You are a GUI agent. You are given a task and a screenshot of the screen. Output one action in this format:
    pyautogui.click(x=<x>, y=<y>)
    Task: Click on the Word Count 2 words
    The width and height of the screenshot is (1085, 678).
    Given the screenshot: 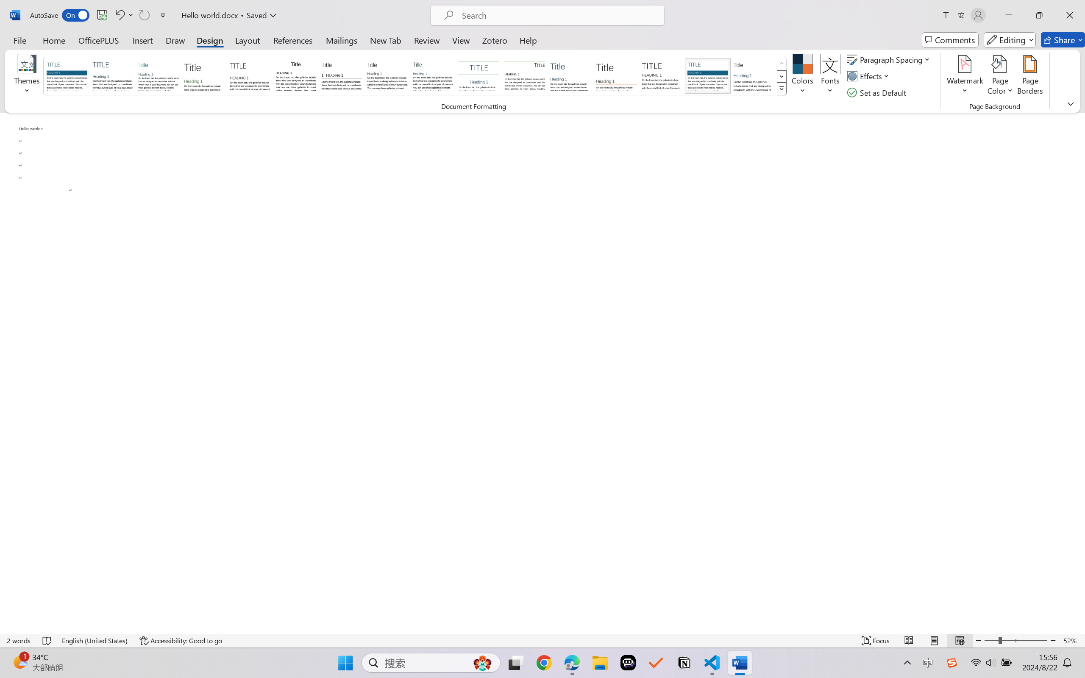 What is the action you would take?
    pyautogui.click(x=19, y=641)
    